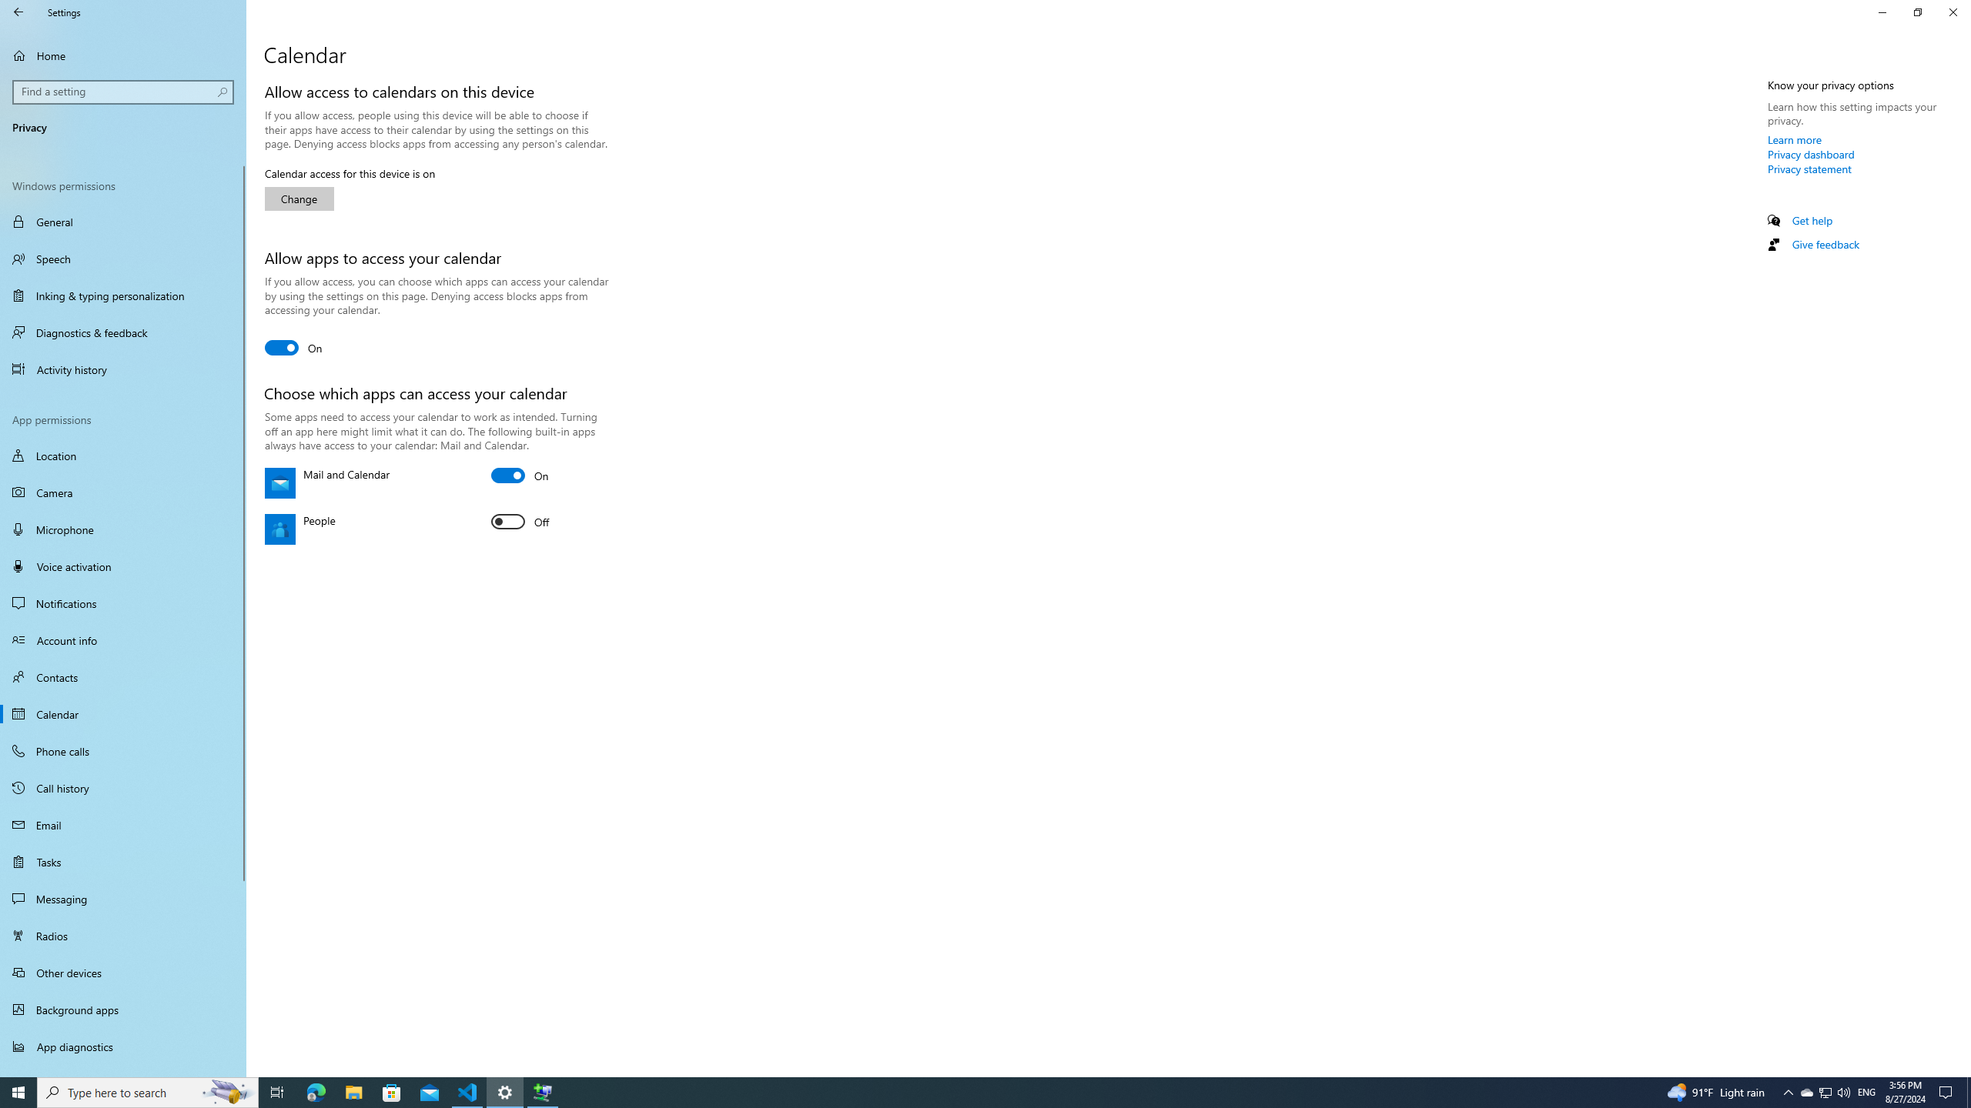 This screenshot has height=1108, width=1971. Describe the element at coordinates (123, 1046) in the screenshot. I see `App diagnostics` at that location.